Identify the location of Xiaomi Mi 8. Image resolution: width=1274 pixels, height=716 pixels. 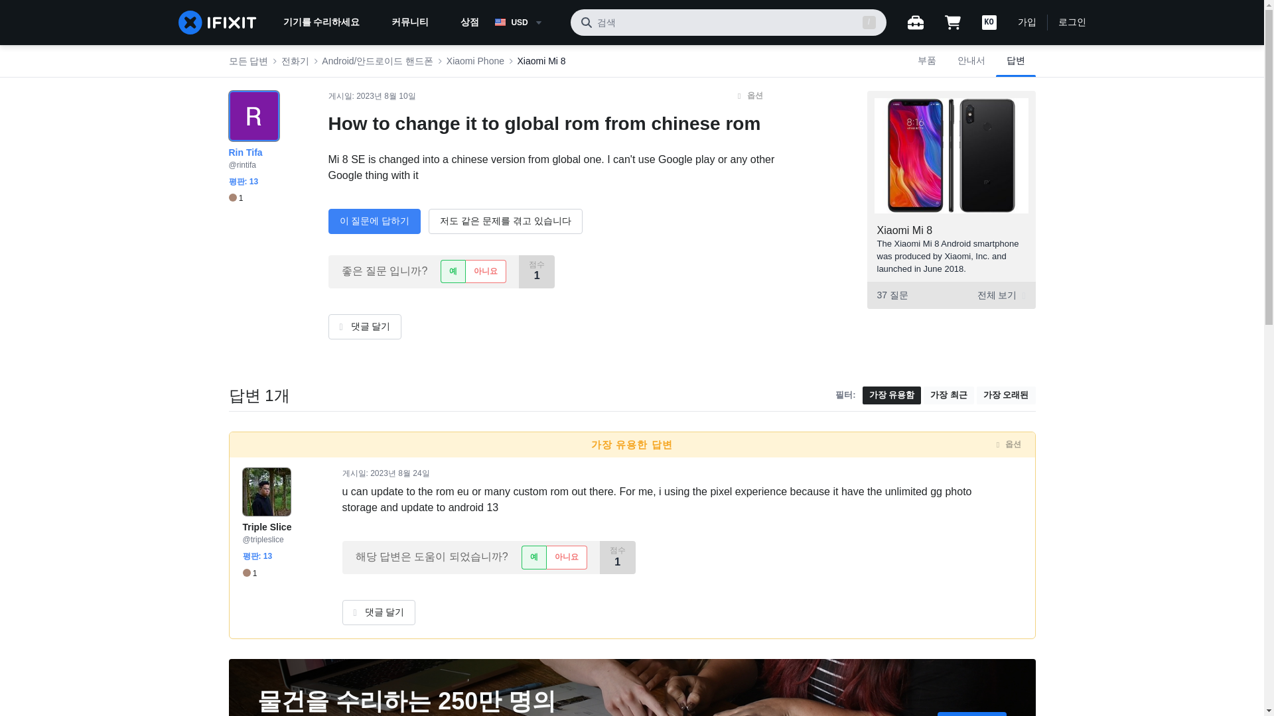
(541, 61).